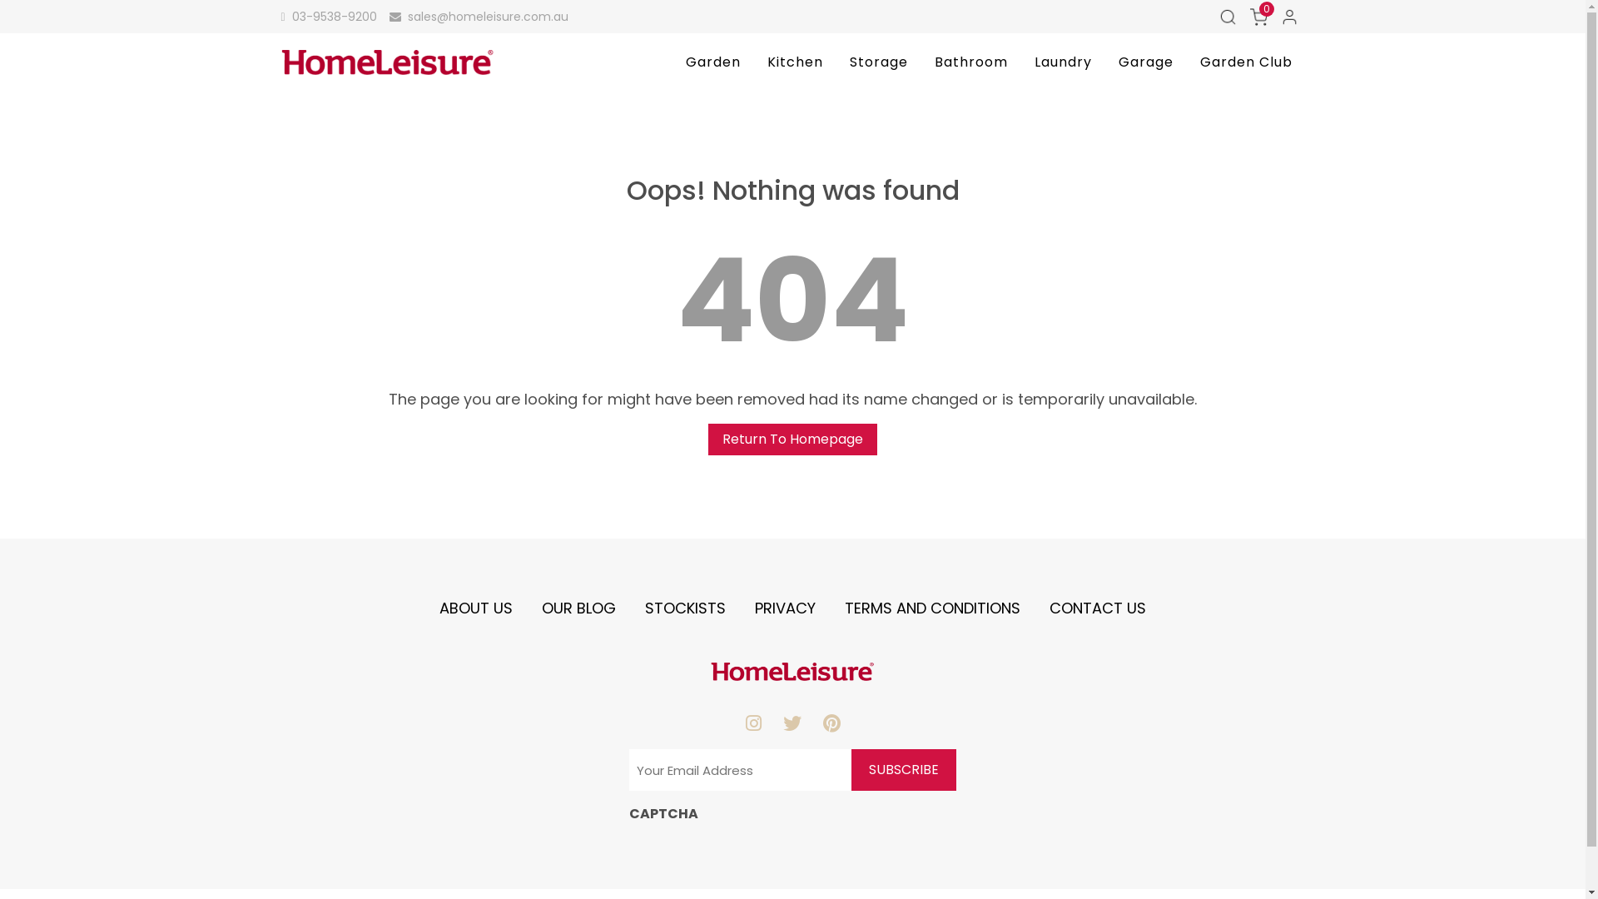 The height and width of the screenshot is (899, 1598). What do you see at coordinates (479, 17) in the screenshot?
I see `sales@homeleisure.com.au` at bounding box center [479, 17].